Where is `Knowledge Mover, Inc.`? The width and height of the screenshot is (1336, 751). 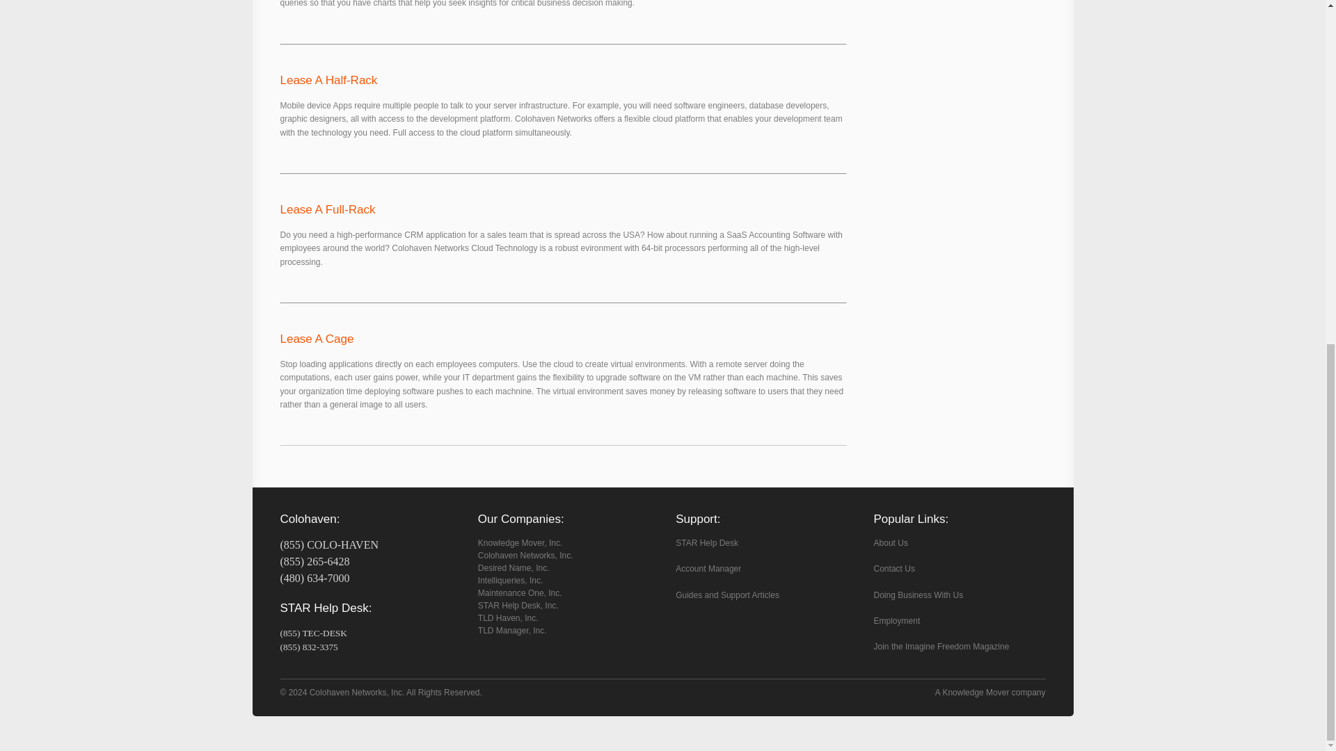
Knowledge Mover, Inc. is located at coordinates (520, 543).